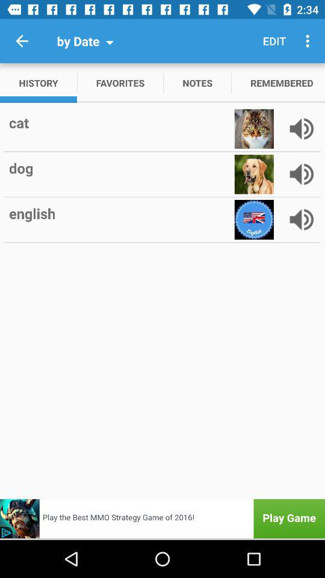 This screenshot has width=325, height=578. I want to click on turn off item below the remembered, so click(279, 129).